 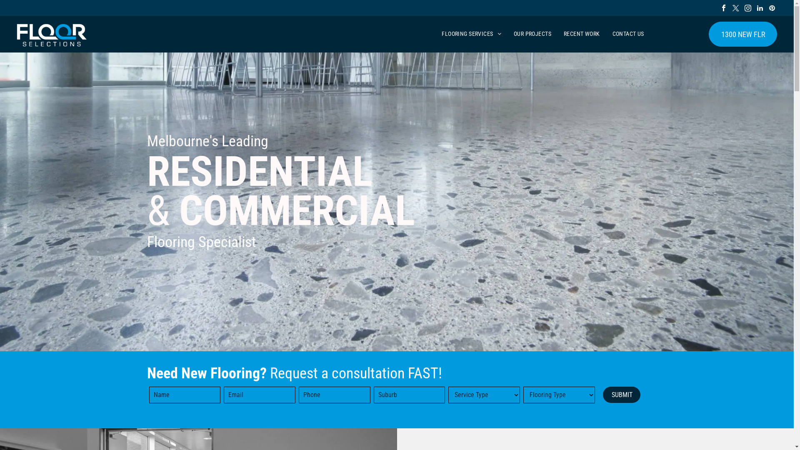 What do you see at coordinates (743, 34) in the screenshot?
I see `1300 NEW FLR` at bounding box center [743, 34].